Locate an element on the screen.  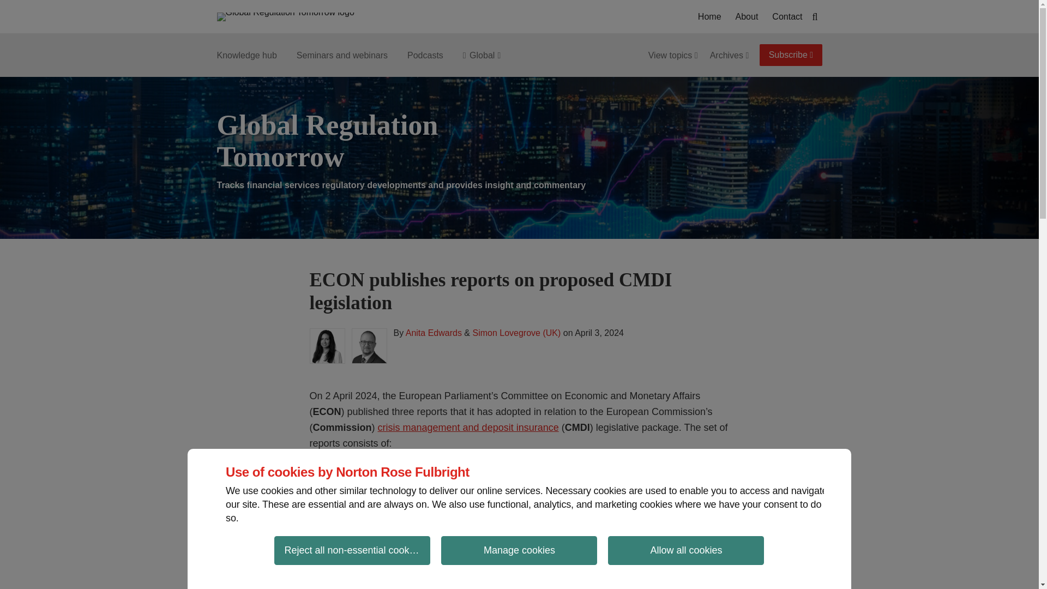
Seminars and webinars is located at coordinates (341, 56).